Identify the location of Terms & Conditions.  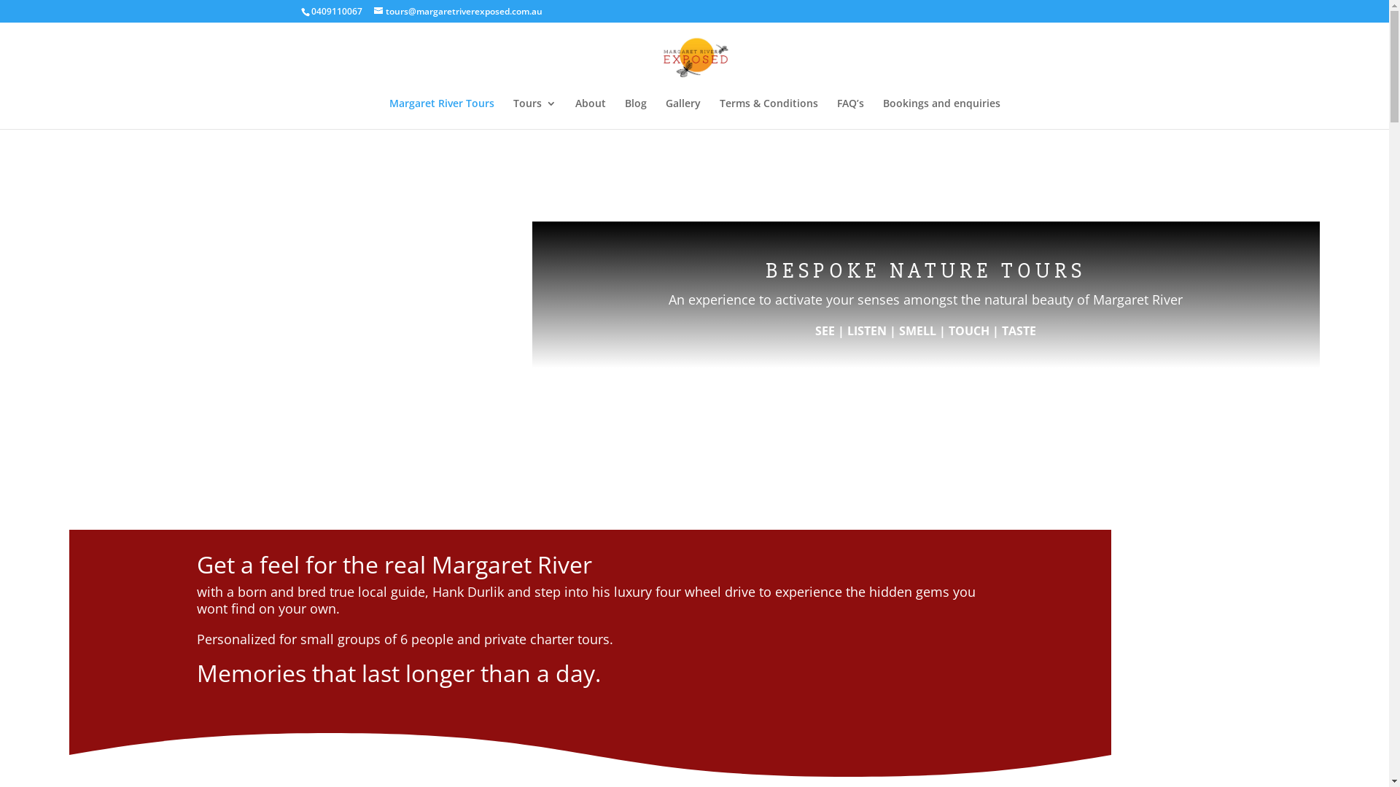
(769, 114).